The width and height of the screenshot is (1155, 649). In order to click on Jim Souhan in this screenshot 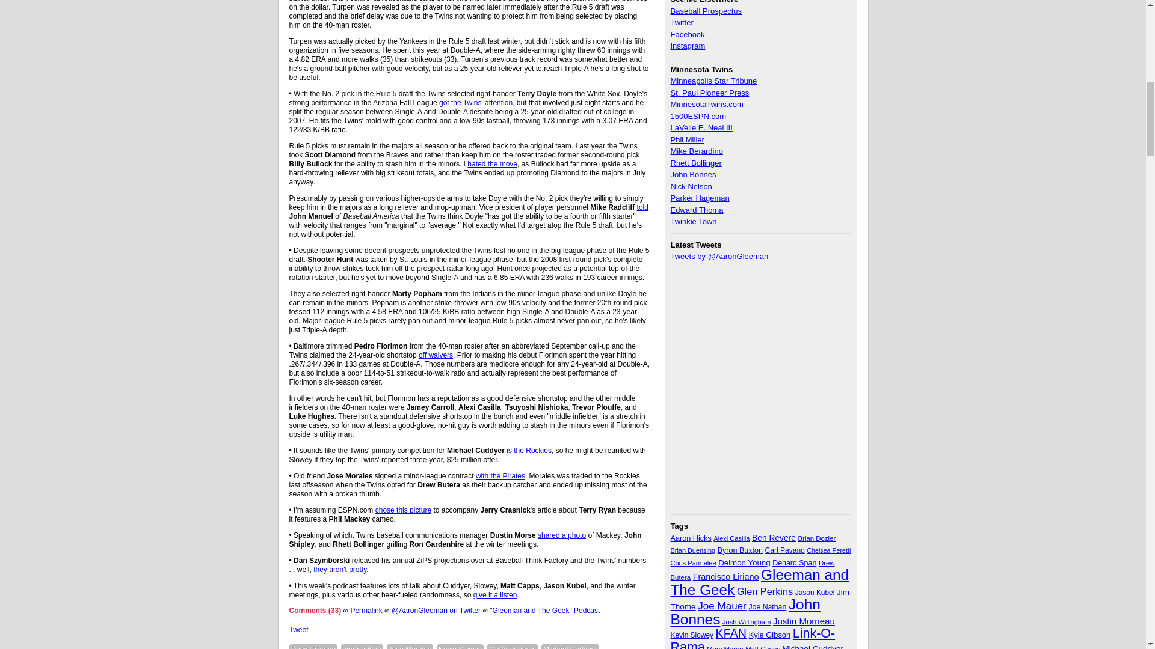, I will do `click(361, 647)`.